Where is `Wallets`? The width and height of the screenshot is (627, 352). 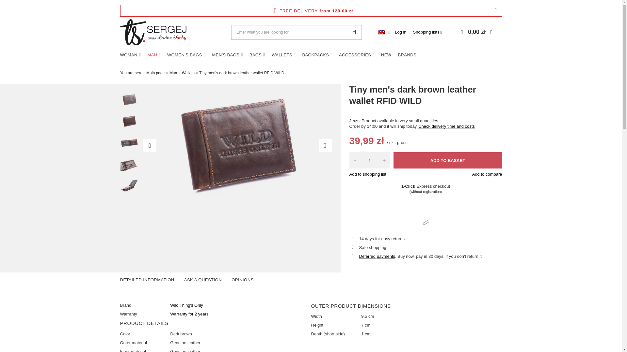
Wallets is located at coordinates (283, 55).